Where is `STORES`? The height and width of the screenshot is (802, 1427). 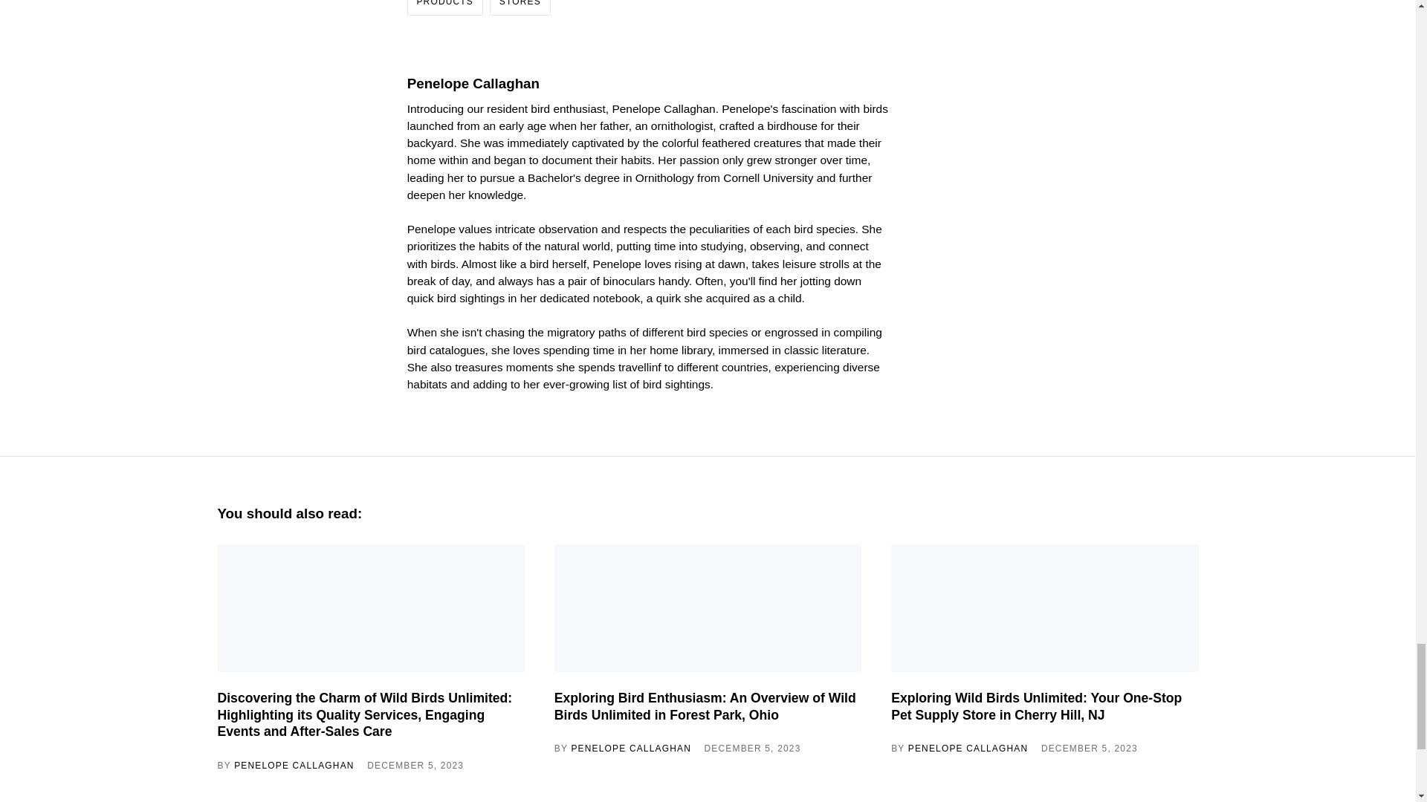 STORES is located at coordinates (519, 7).